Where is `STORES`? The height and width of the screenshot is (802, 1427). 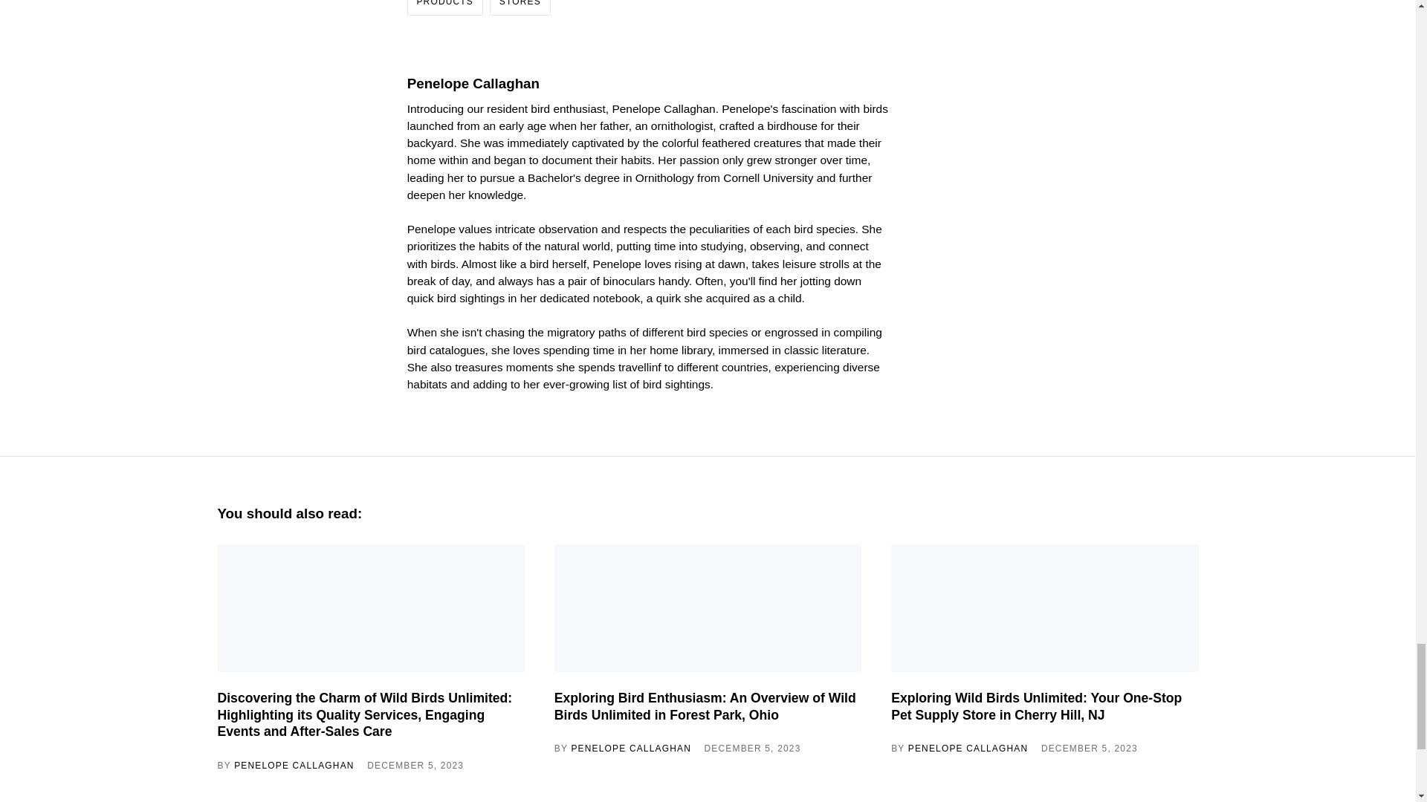 STORES is located at coordinates (519, 7).